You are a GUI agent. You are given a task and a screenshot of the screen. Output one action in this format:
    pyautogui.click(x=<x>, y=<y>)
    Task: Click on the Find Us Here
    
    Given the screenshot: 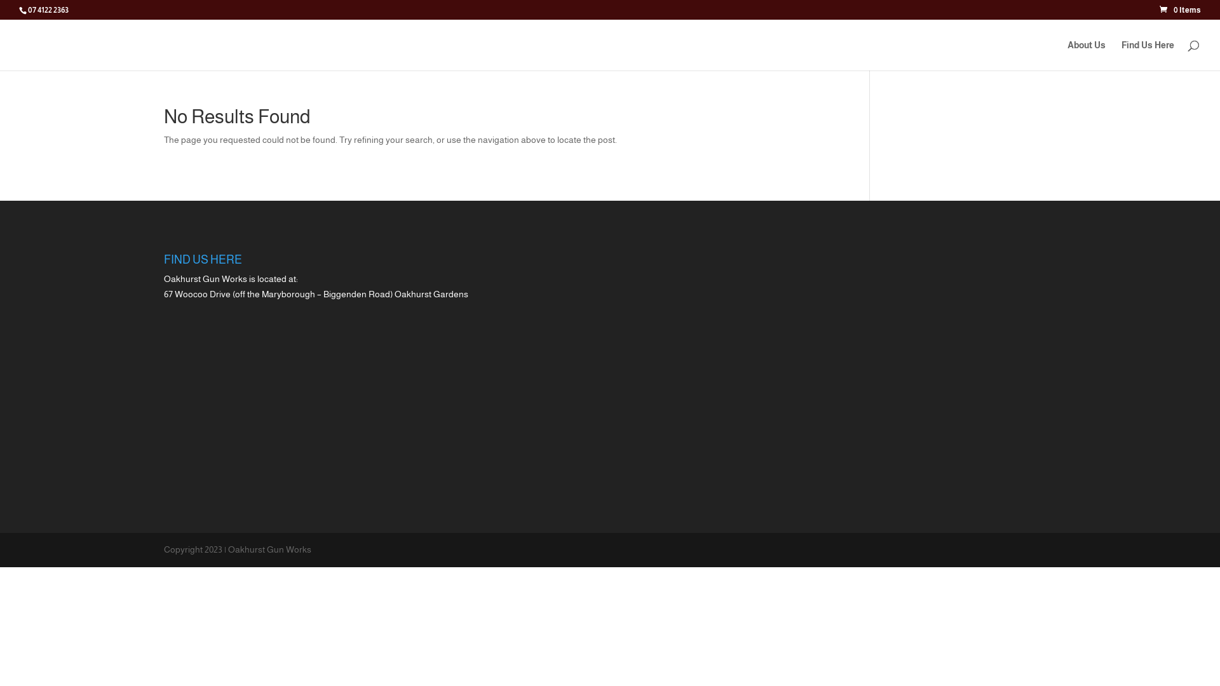 What is the action you would take?
    pyautogui.click(x=1148, y=56)
    